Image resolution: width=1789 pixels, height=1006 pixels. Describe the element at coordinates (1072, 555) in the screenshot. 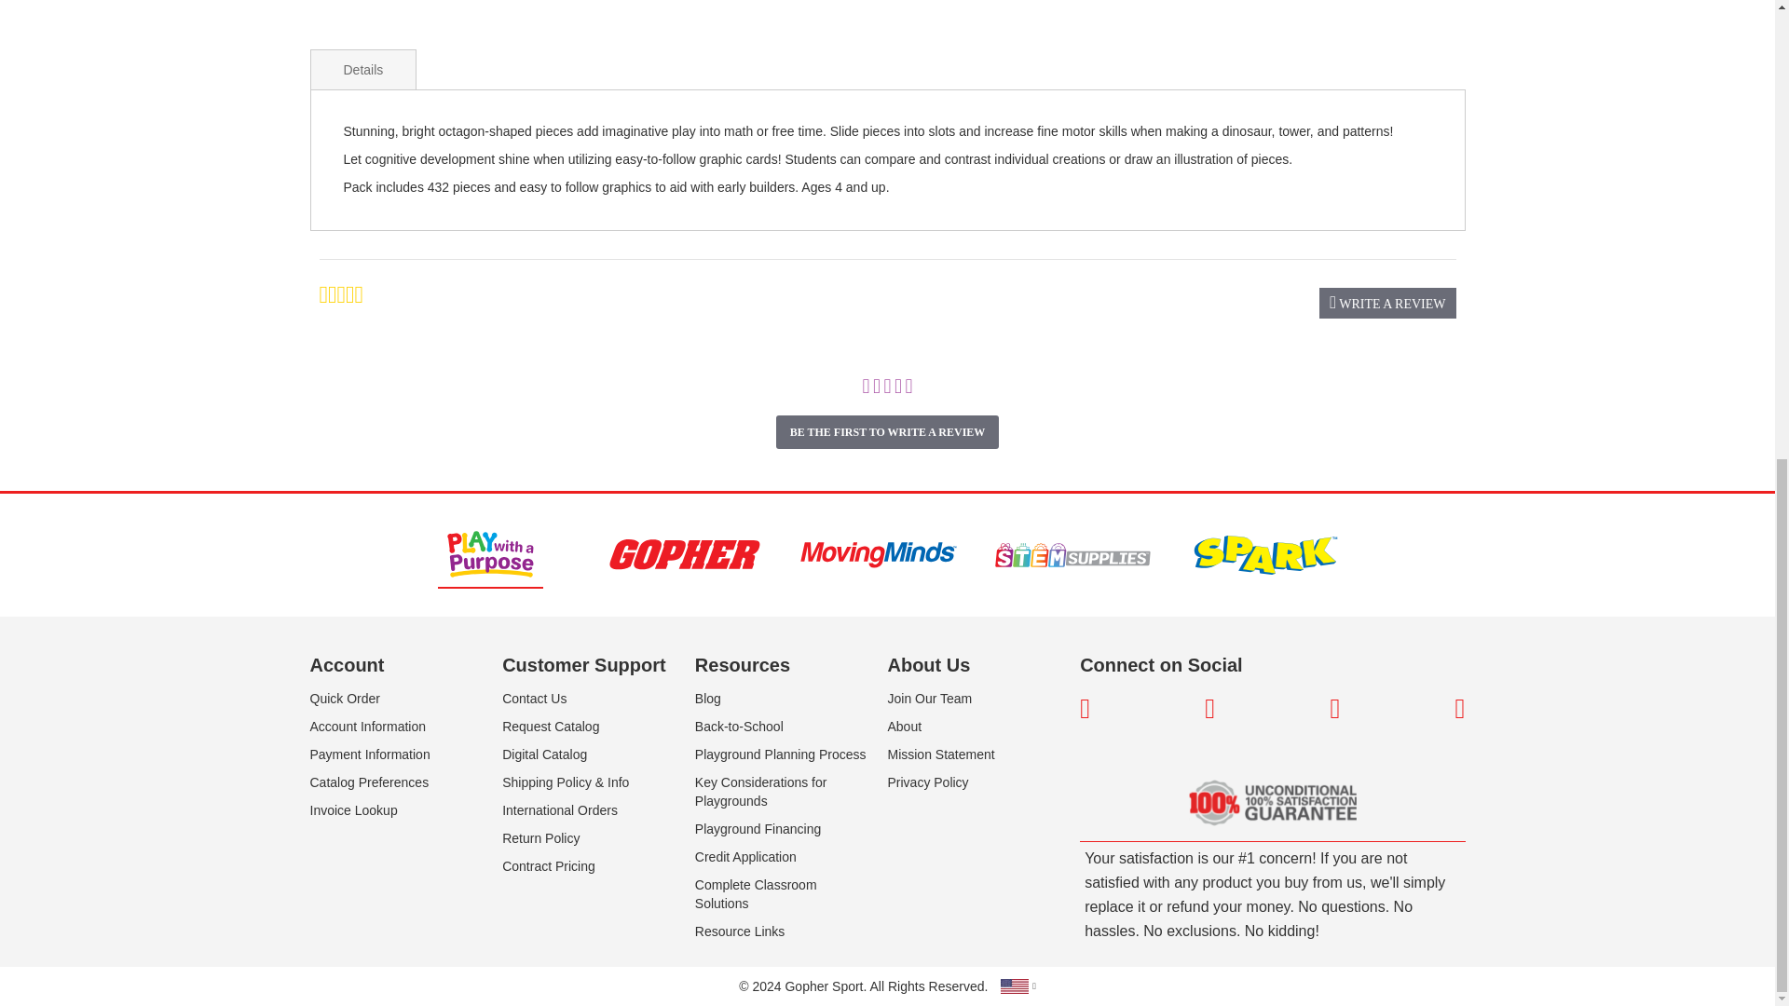

I see `Stem Supplies` at that location.